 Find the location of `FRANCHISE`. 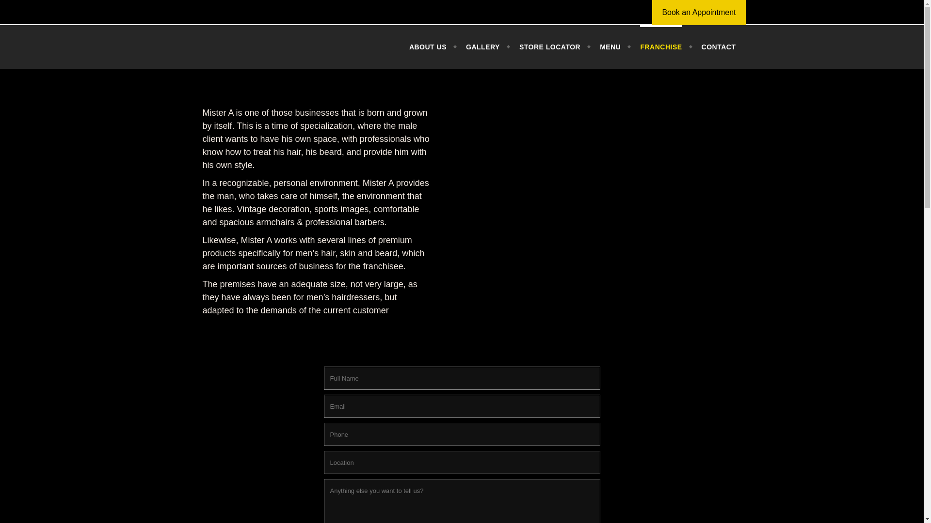

FRANCHISE is located at coordinates (660, 46).